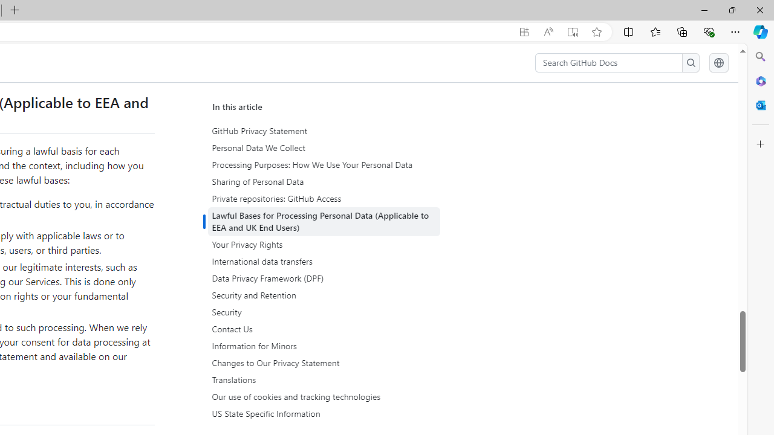 This screenshot has height=435, width=774. I want to click on Sharing of Personal Data, so click(324, 182).